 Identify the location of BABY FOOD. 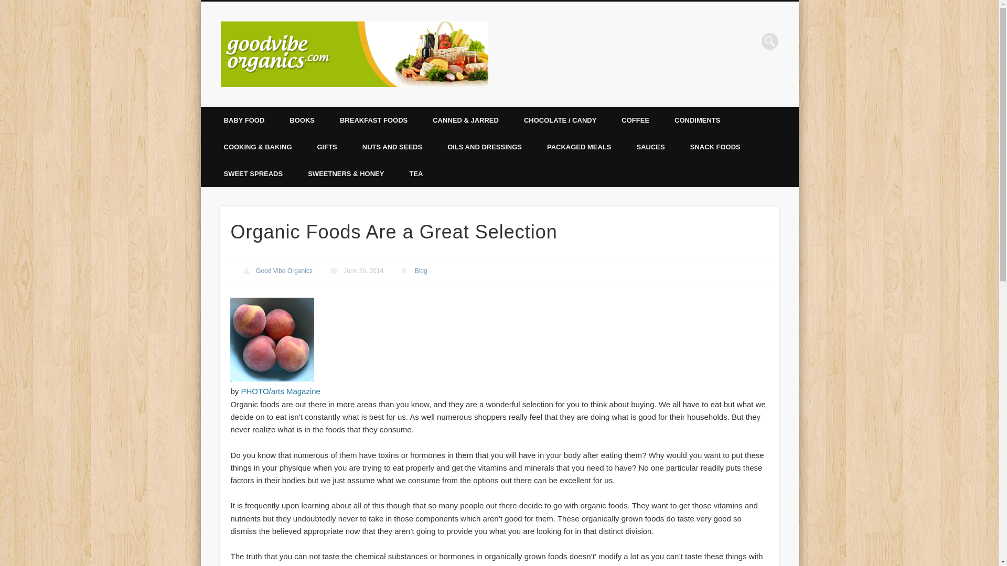
(243, 120).